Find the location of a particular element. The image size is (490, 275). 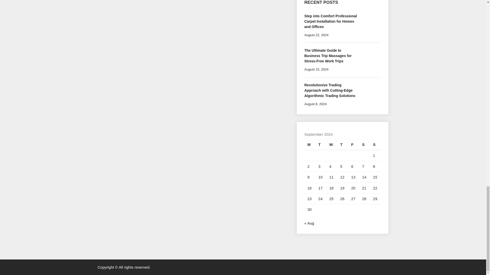

Thursday is located at coordinates (342, 144).